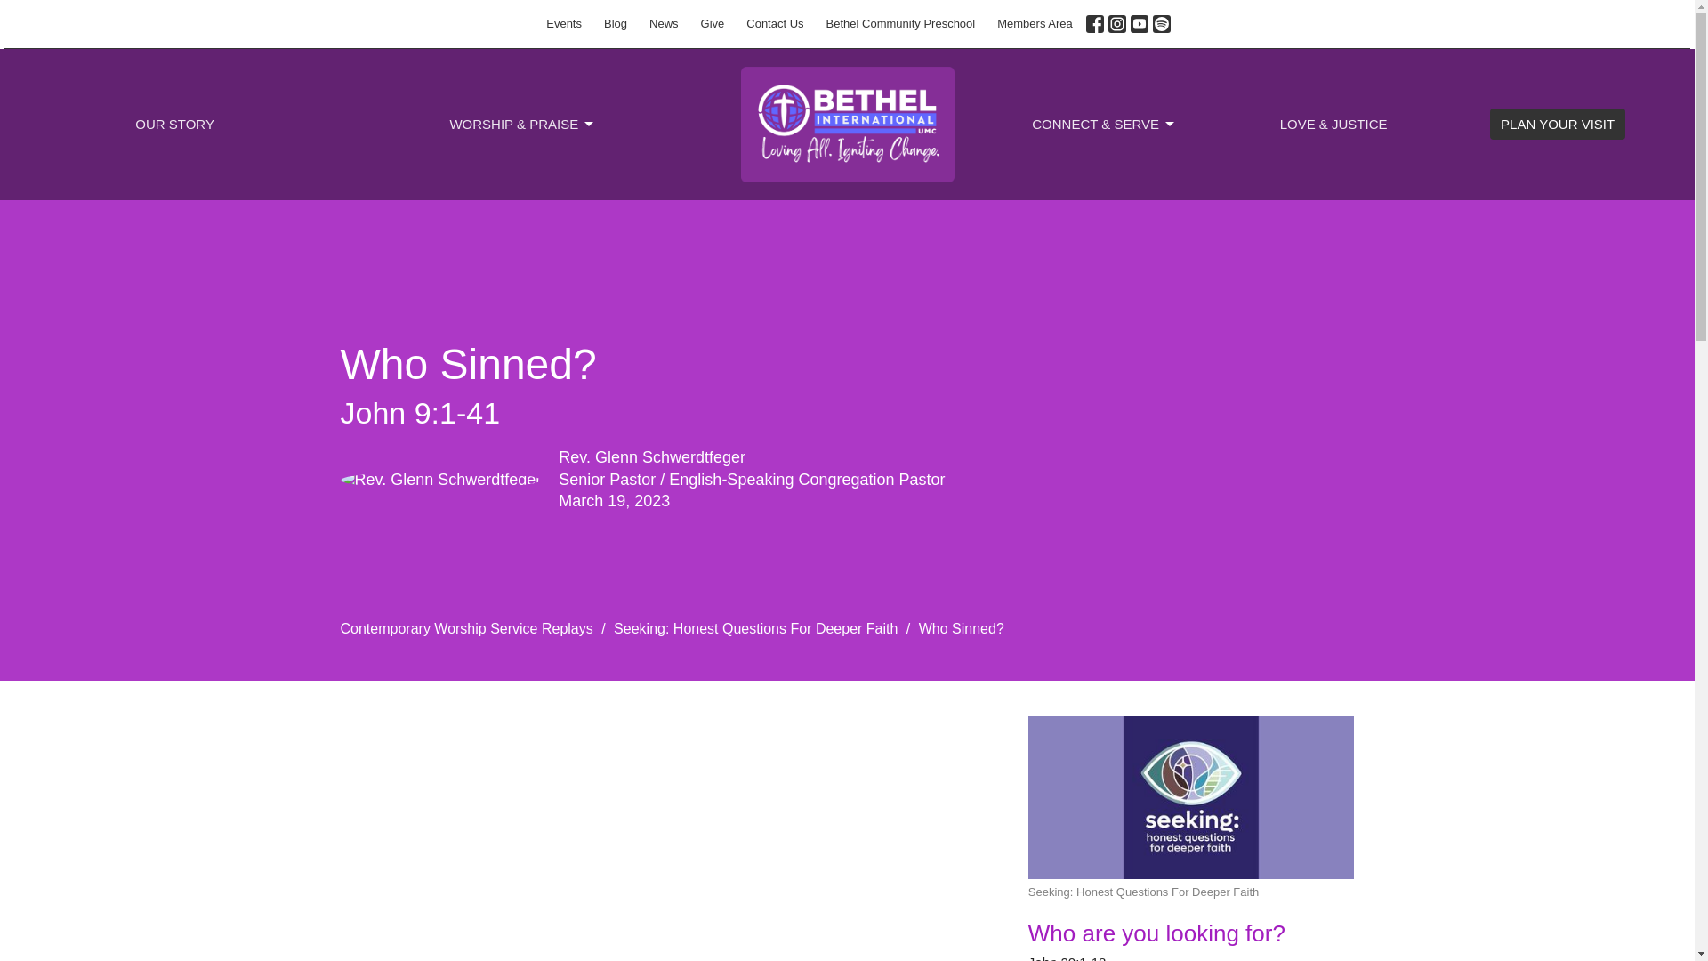  Describe the element at coordinates (664, 23) in the screenshot. I see `News` at that location.